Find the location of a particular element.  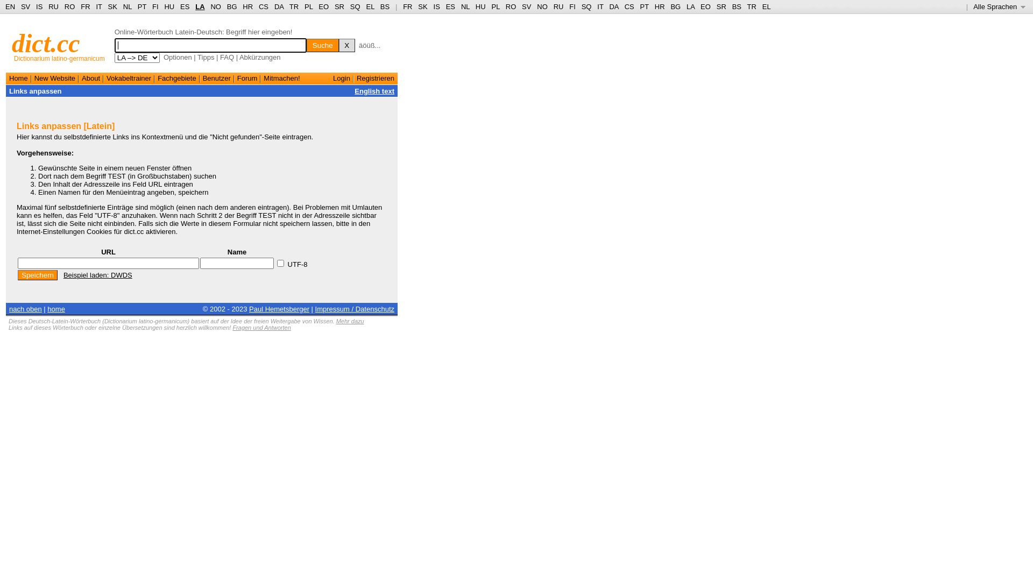

PL is located at coordinates (495, 6).